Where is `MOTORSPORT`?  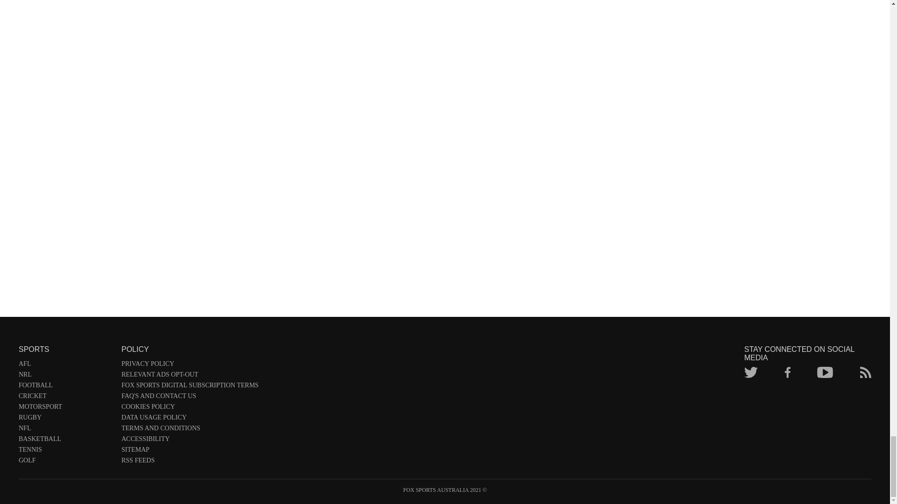
MOTORSPORT is located at coordinates (65, 408).